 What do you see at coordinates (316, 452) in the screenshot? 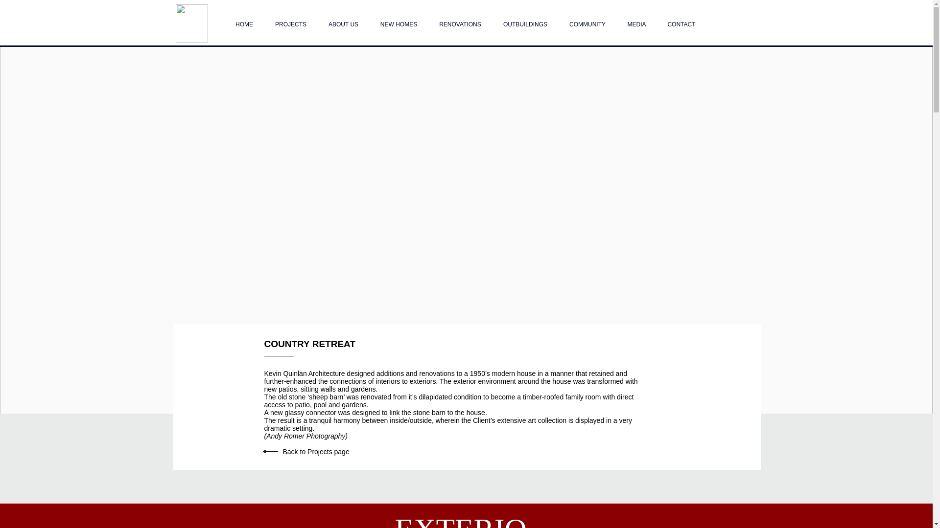
I see `Back to Projects page` at bounding box center [316, 452].